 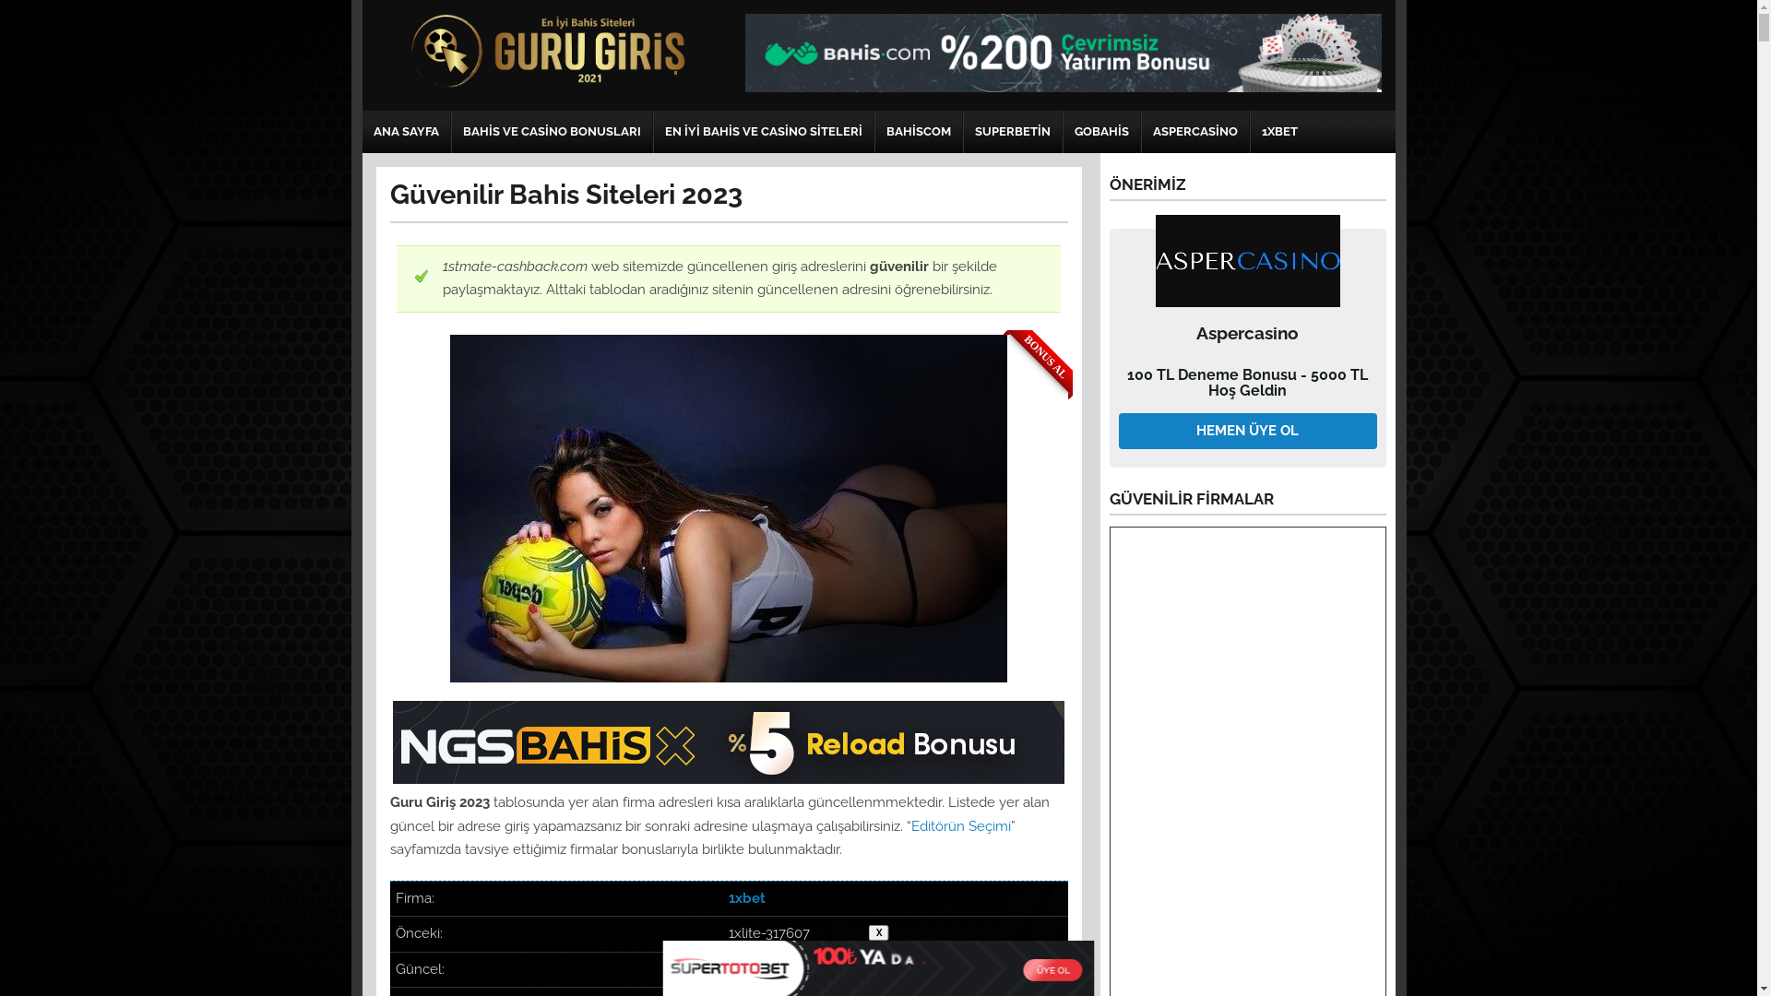 What do you see at coordinates (1012, 132) in the screenshot?
I see `SUPERBETIN` at bounding box center [1012, 132].